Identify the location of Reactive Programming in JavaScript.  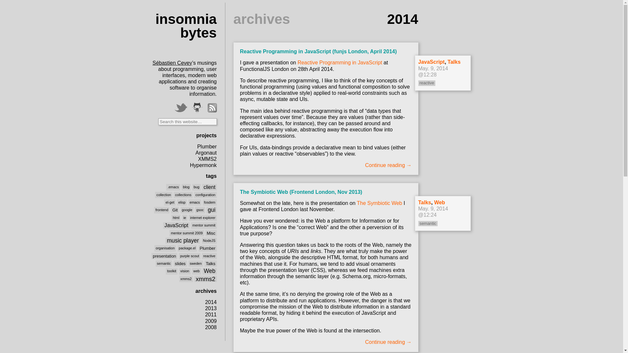
(340, 63).